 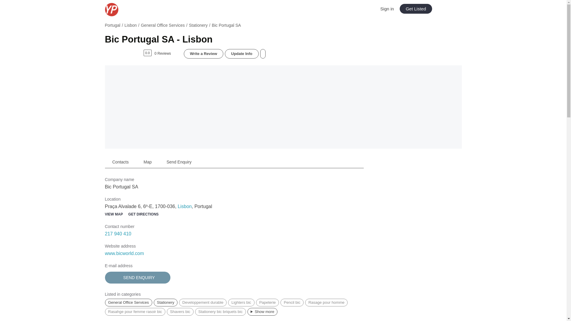 What do you see at coordinates (387, 8) in the screenshot?
I see `Sign in` at bounding box center [387, 8].